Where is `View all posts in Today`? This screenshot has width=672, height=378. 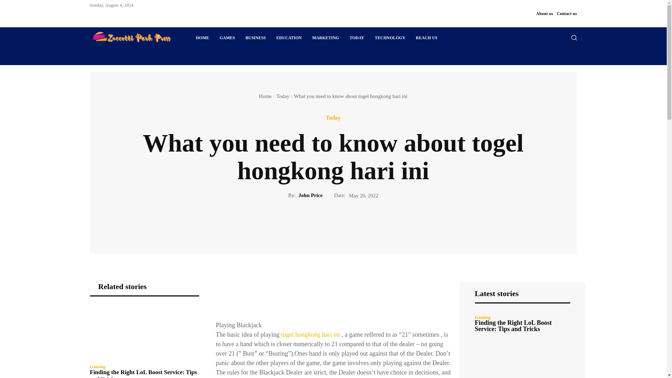 View all posts in Today is located at coordinates (282, 96).